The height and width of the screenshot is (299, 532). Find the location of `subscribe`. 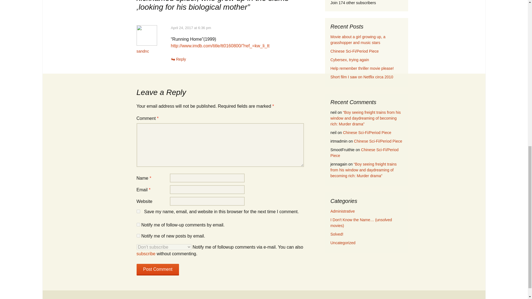

subscribe is located at coordinates (146, 254).